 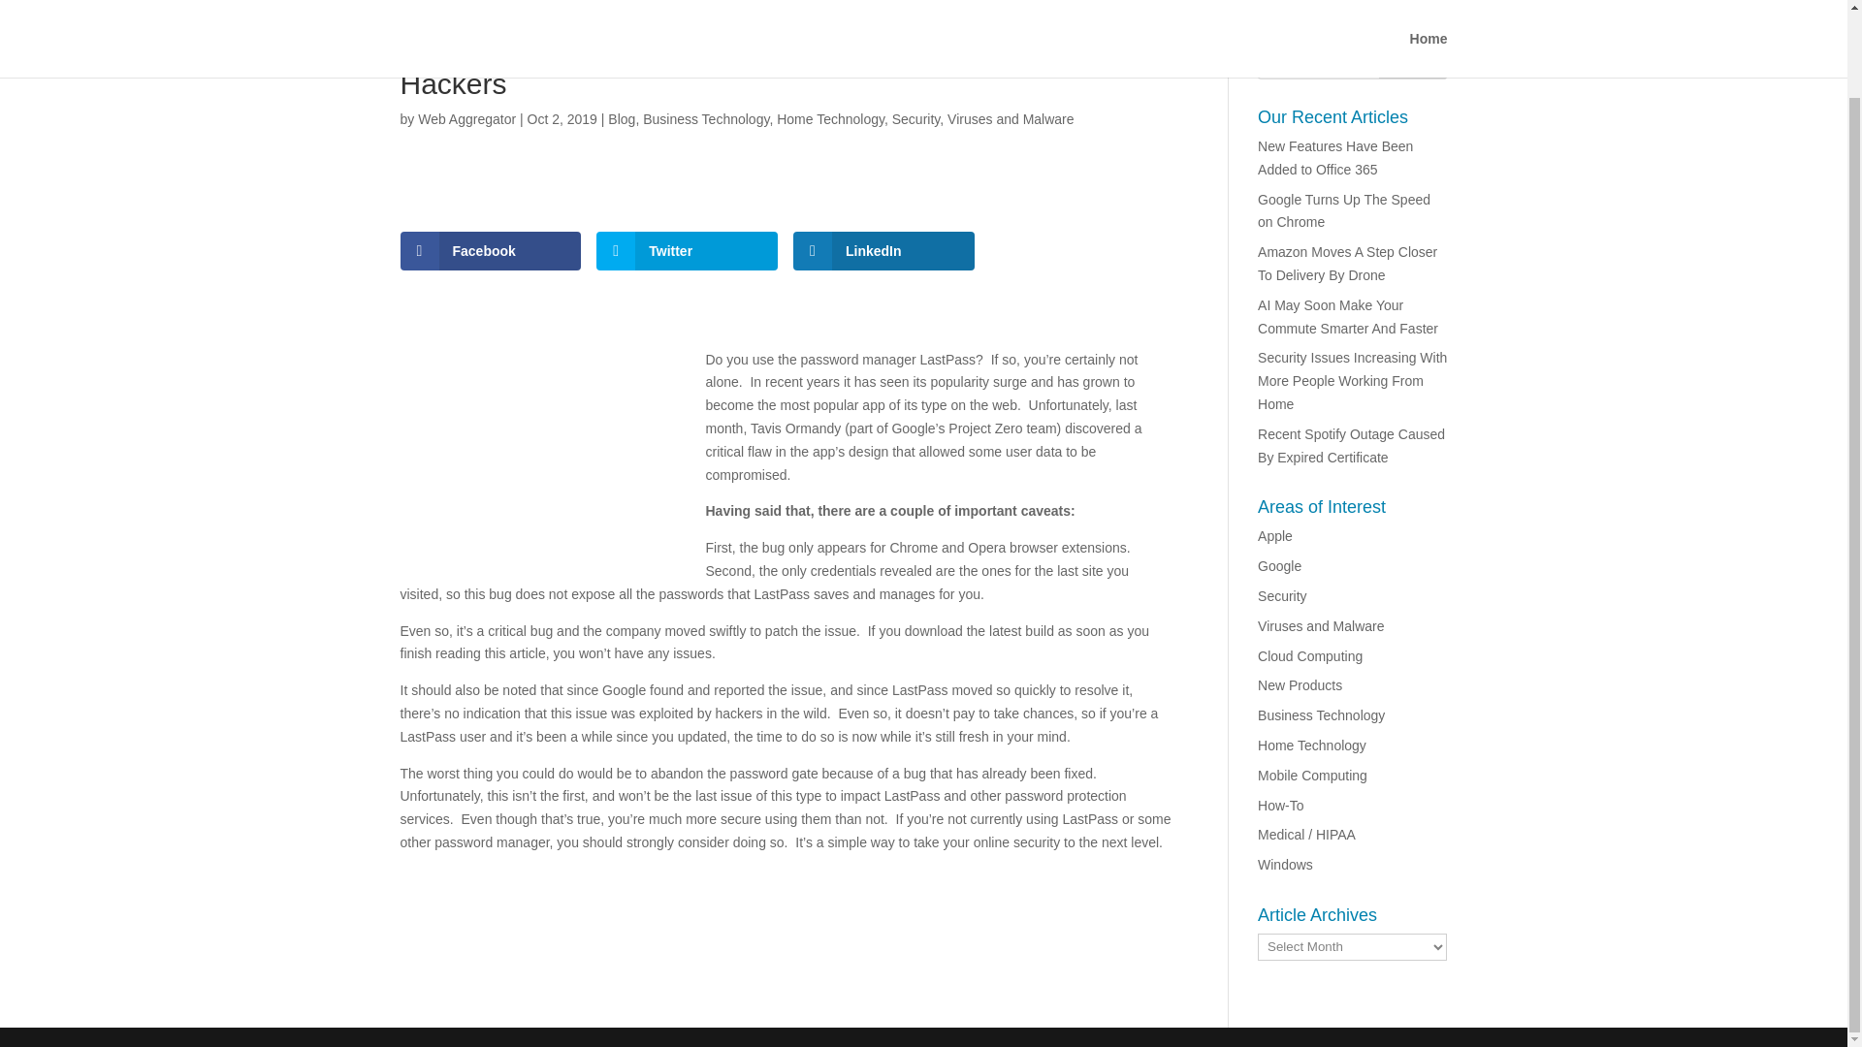 I want to click on AI May Soon Make Your Commute Smarter And Faster, so click(x=1348, y=316).